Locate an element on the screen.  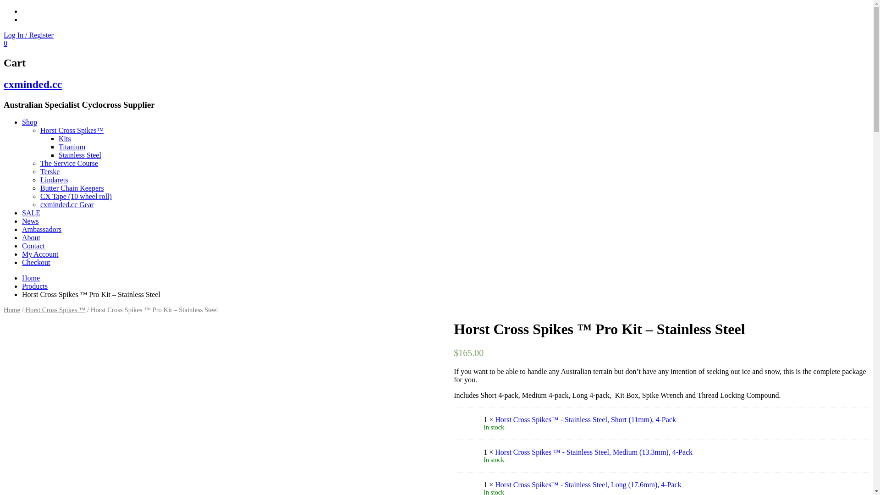
CX Tape (10 wheel roll) is located at coordinates (76, 196).